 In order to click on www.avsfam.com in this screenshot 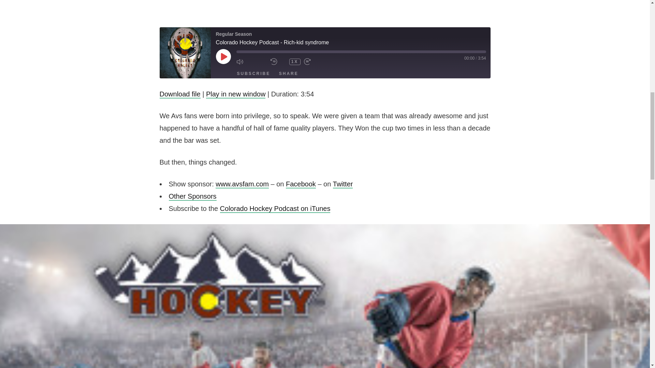, I will do `click(242, 184)`.